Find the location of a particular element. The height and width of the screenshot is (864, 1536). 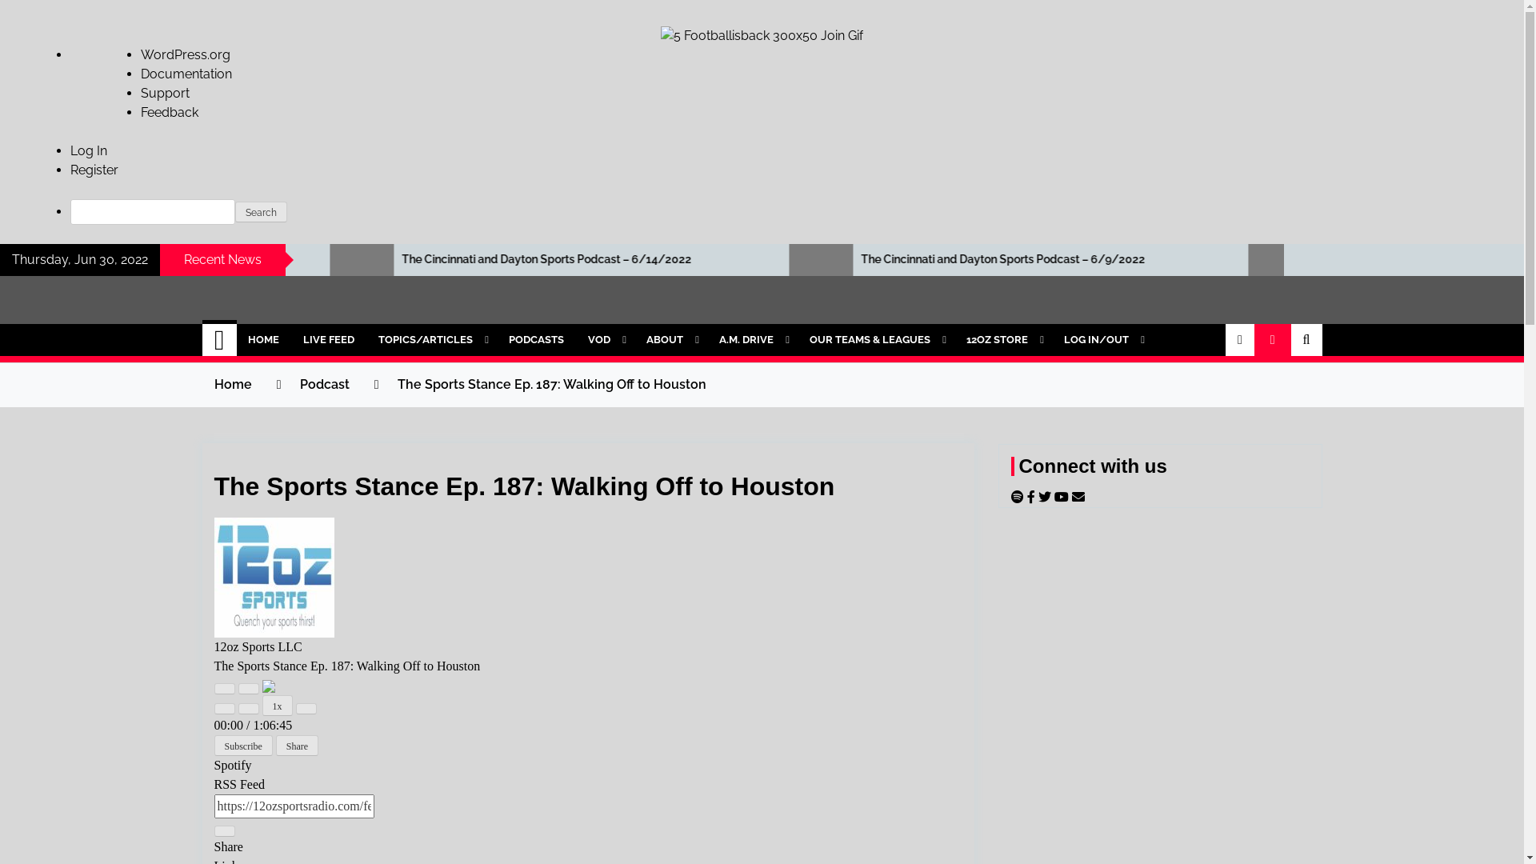

Subscribe is located at coordinates (243, 746).